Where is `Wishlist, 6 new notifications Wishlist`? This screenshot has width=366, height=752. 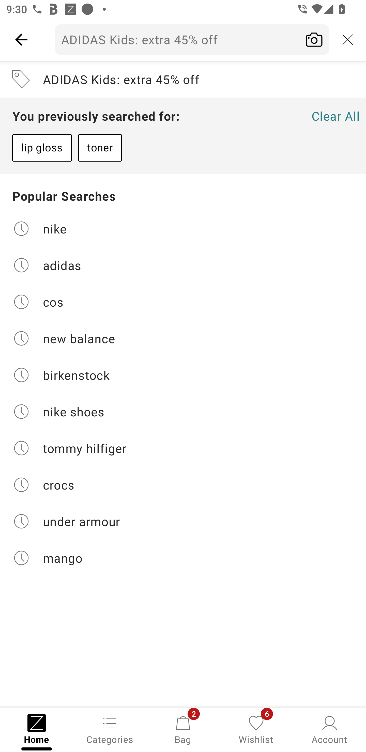
Wishlist, 6 new notifications Wishlist is located at coordinates (256, 729).